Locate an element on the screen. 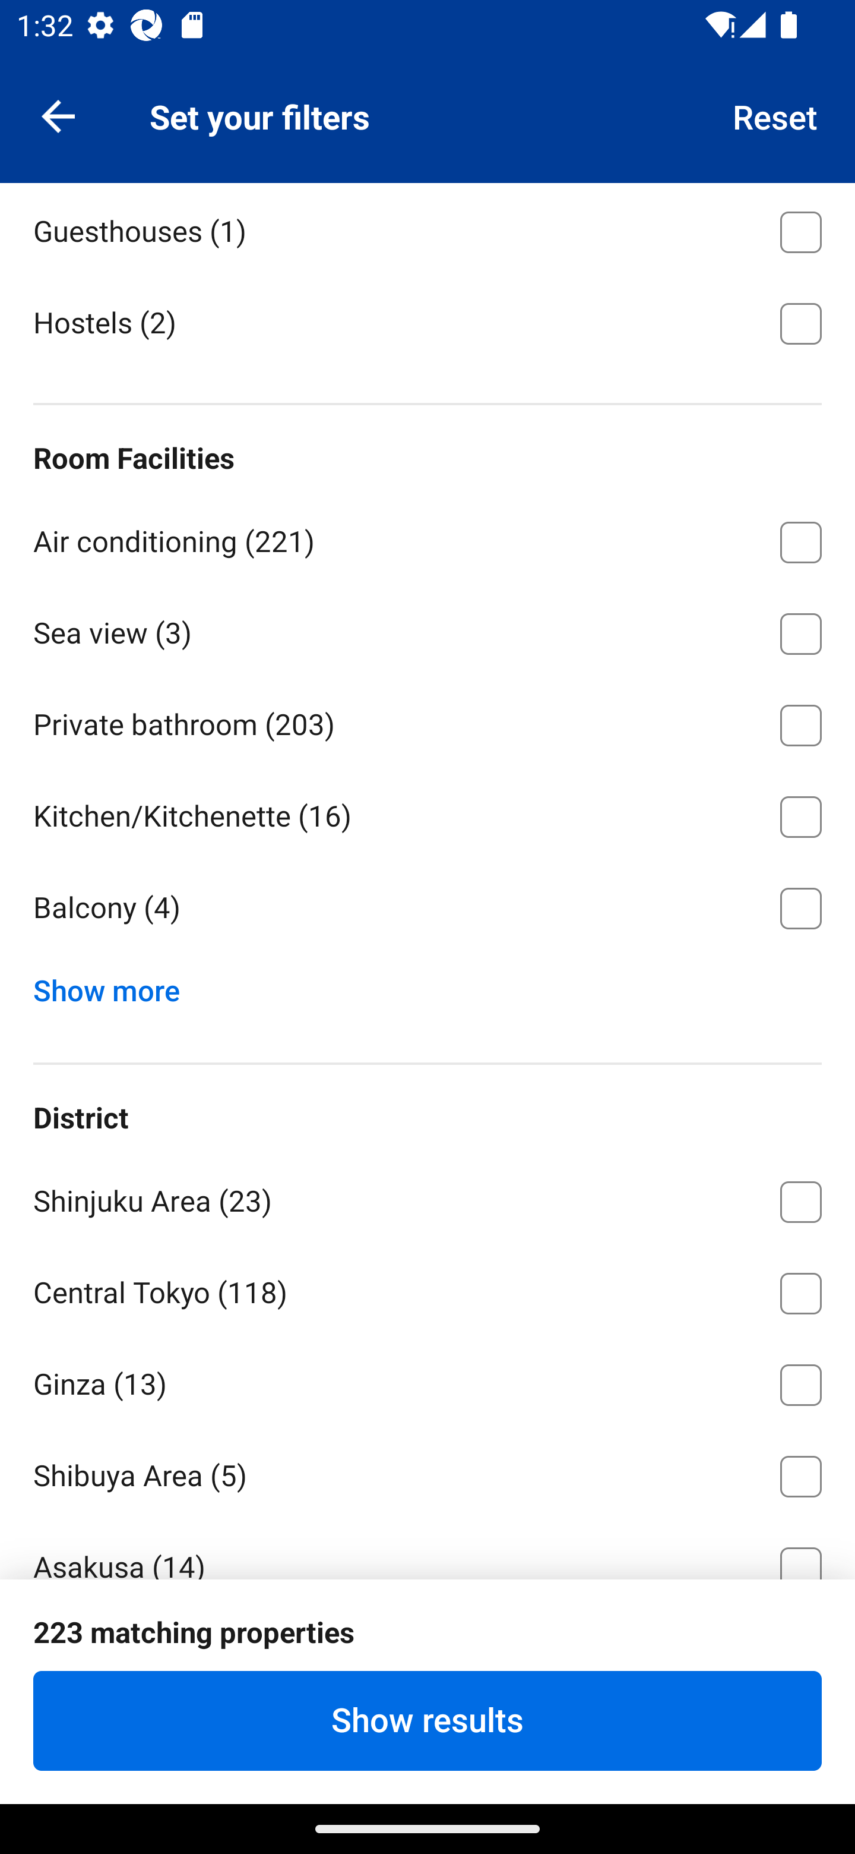 The height and width of the screenshot is (1854, 855). Asakusa ⁦(14) is located at coordinates (427, 1549).